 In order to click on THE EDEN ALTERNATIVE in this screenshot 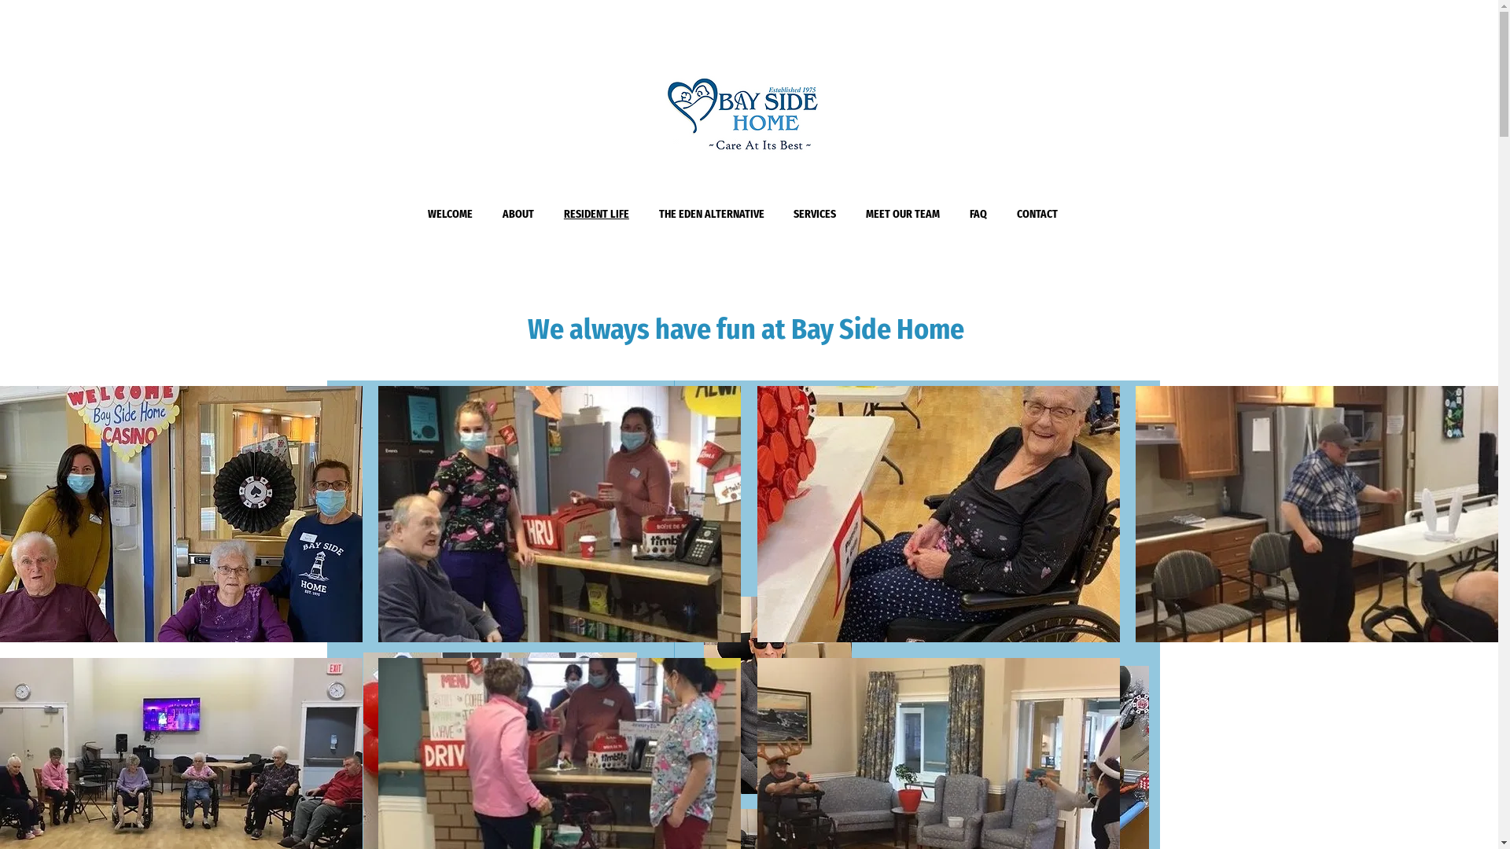, I will do `click(712, 214)`.